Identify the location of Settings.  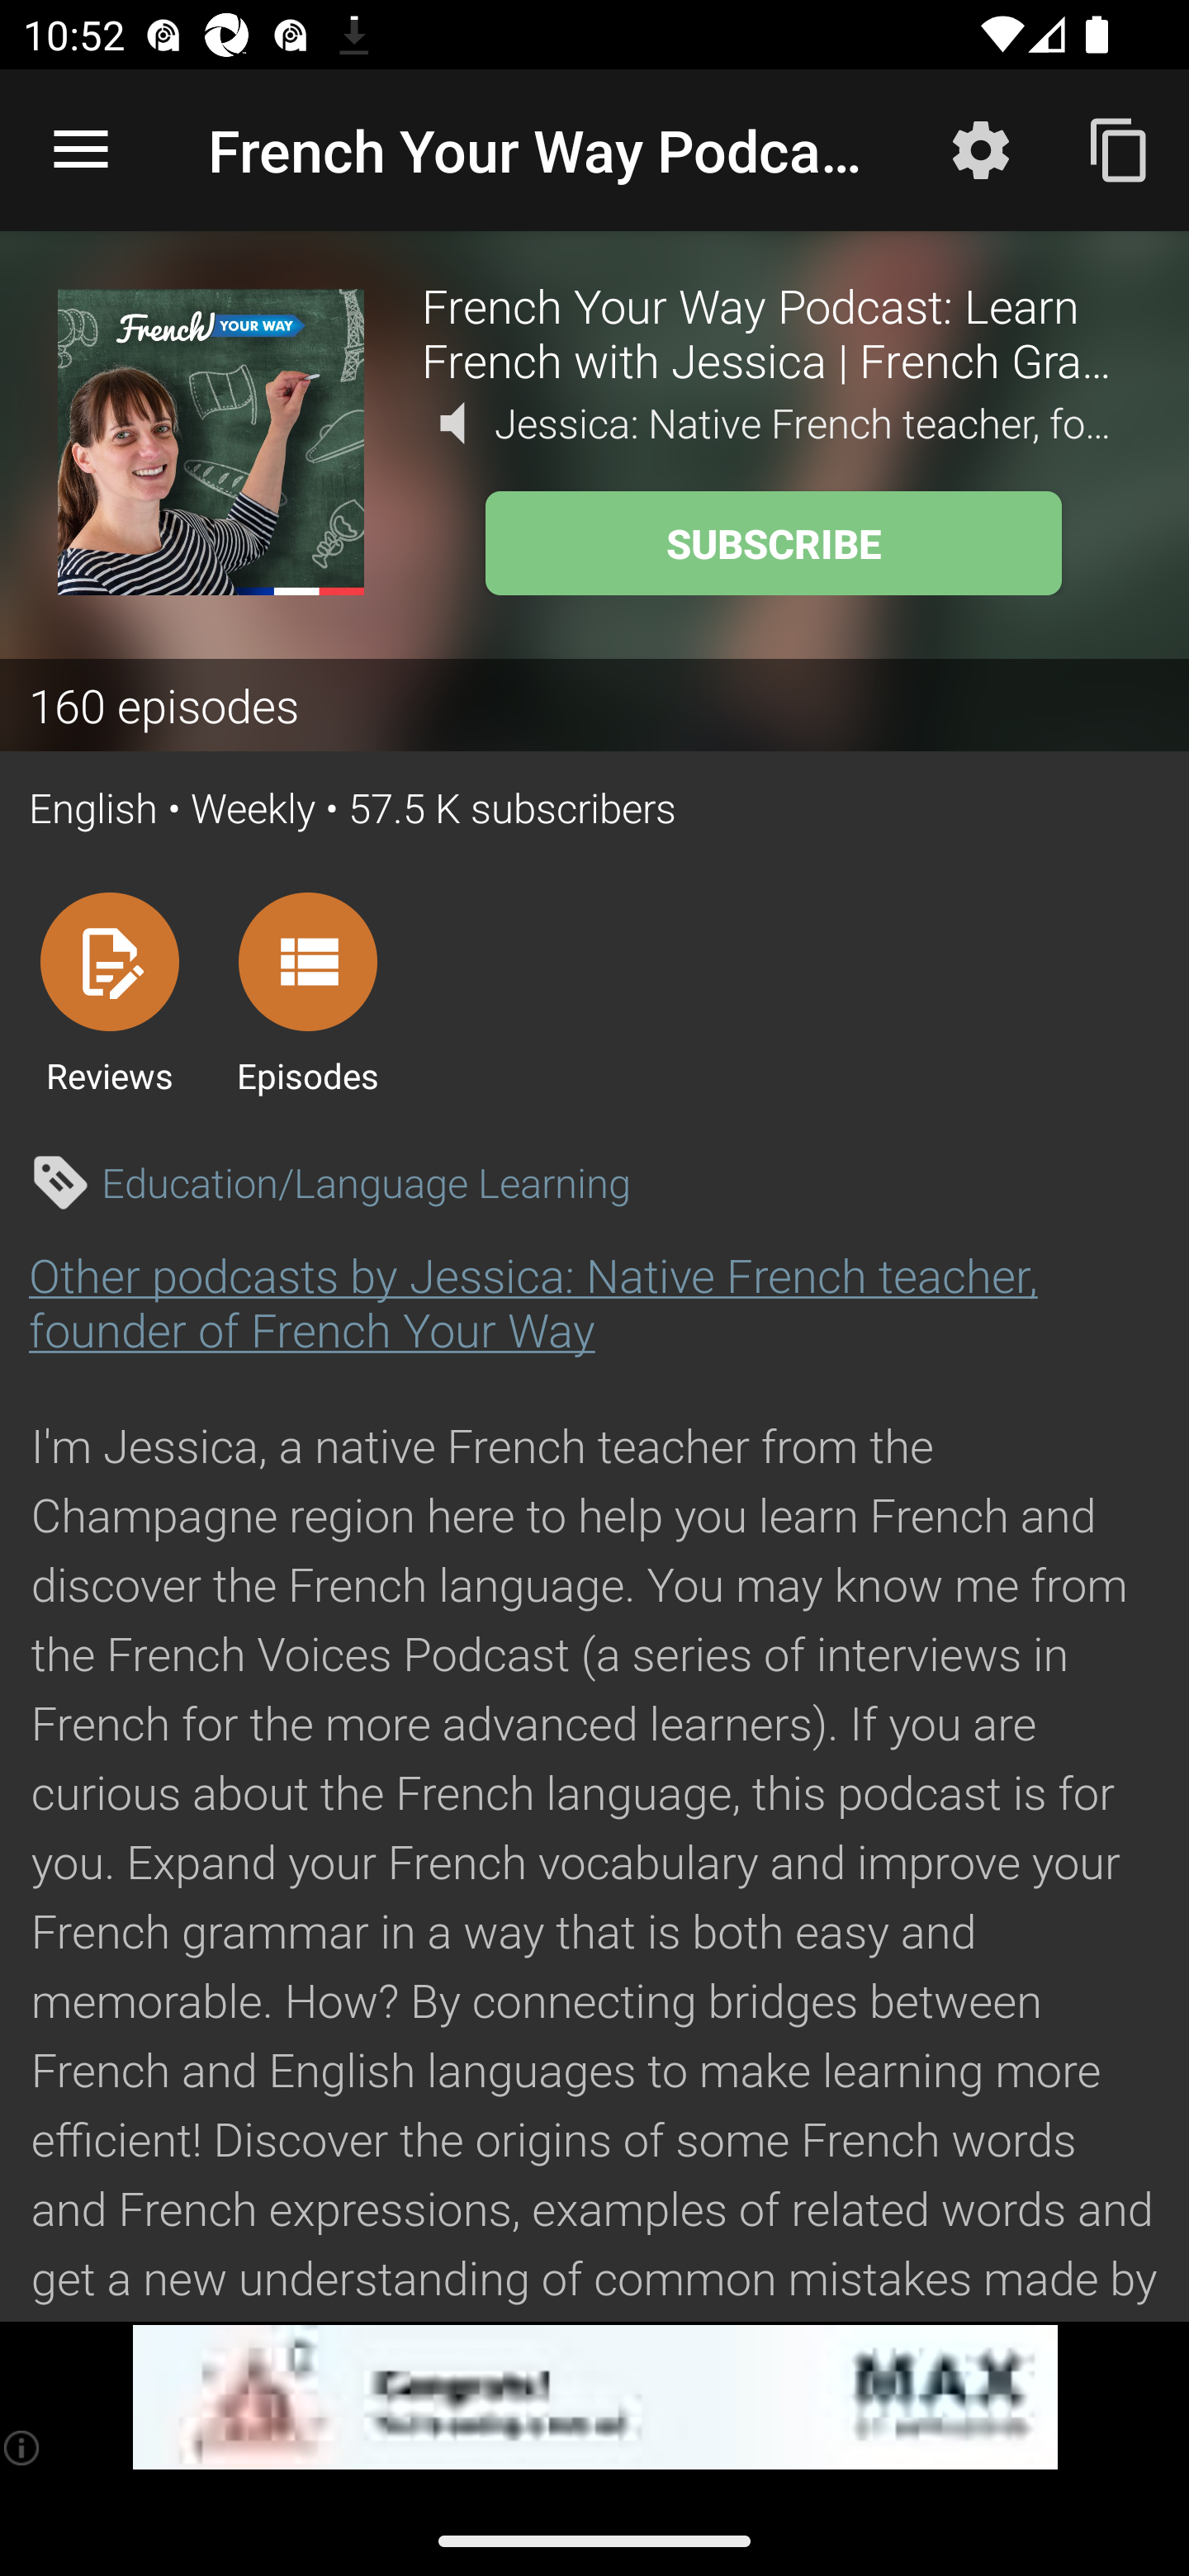
(981, 149).